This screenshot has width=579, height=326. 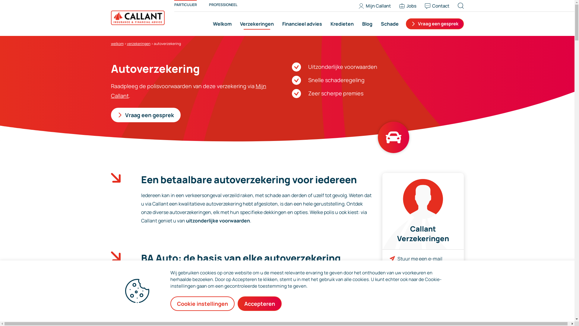 I want to click on Kredieten, so click(x=342, y=24).